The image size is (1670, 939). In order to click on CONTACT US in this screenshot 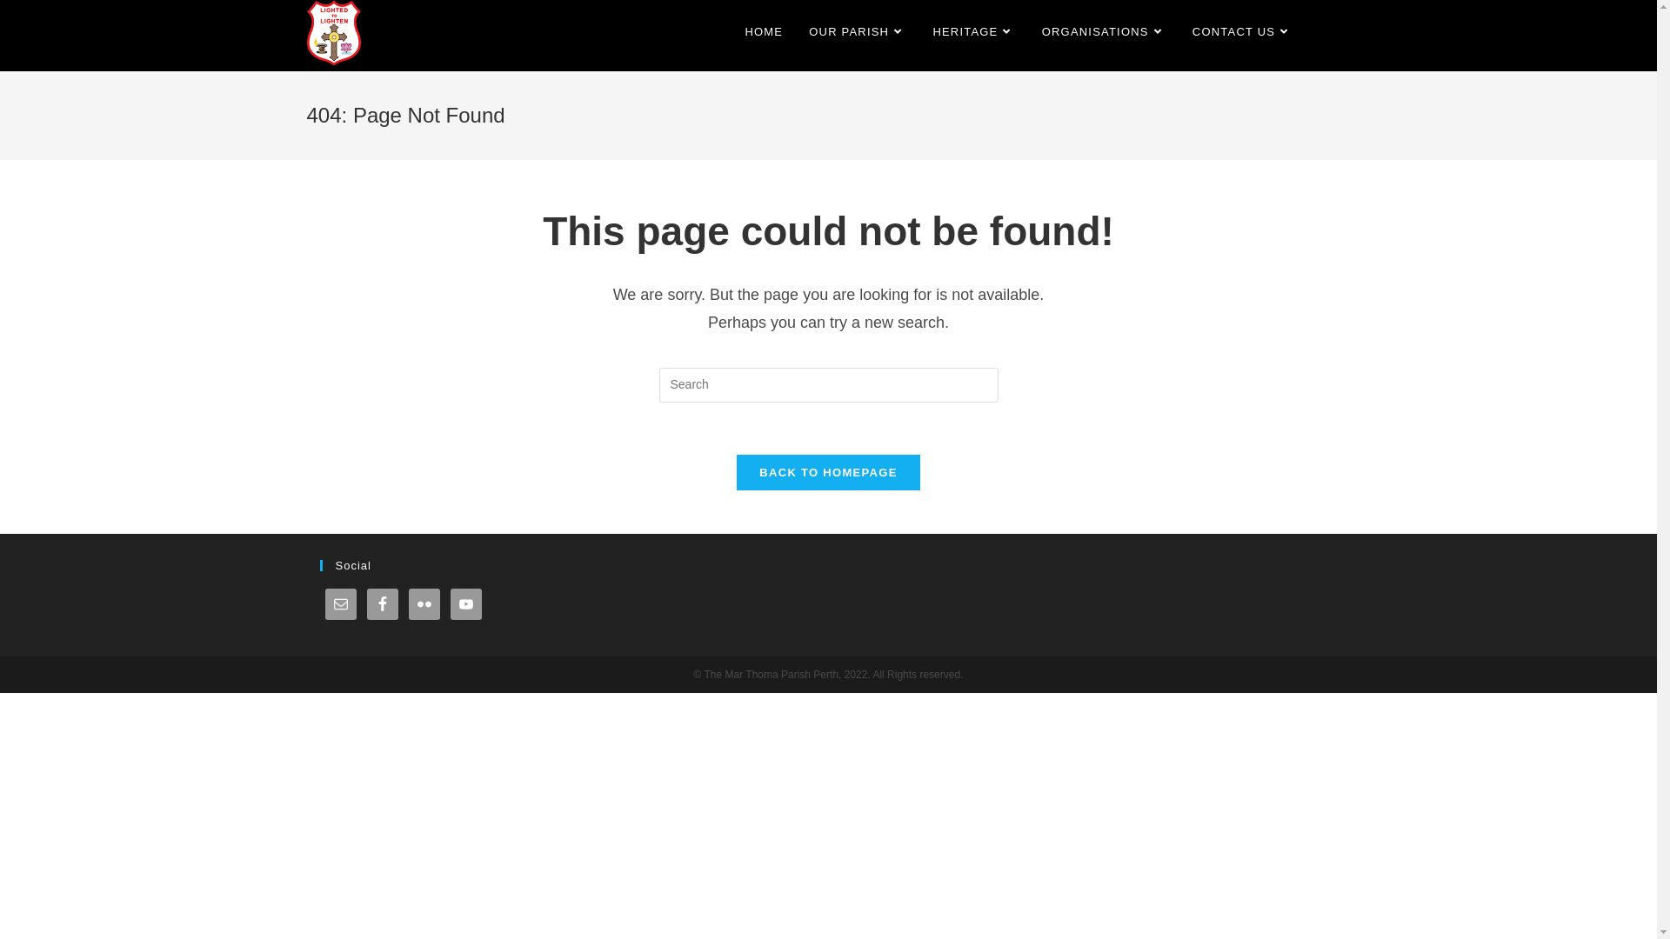, I will do `click(1243, 32)`.